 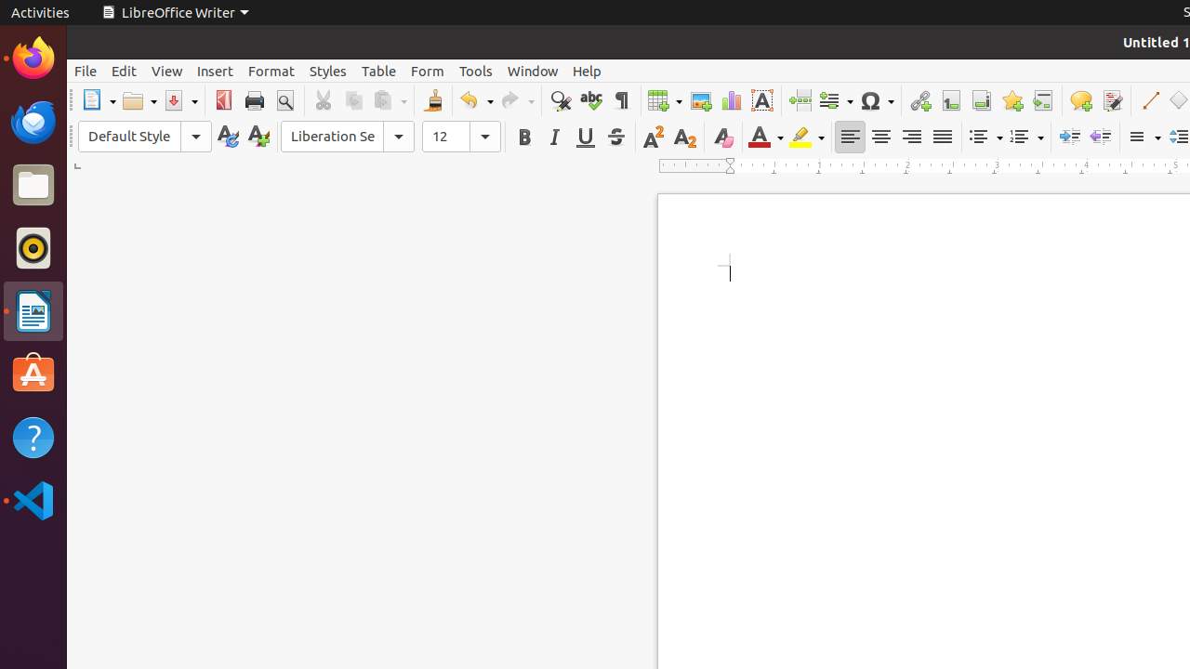 What do you see at coordinates (800, 100) in the screenshot?
I see `Page Break` at bounding box center [800, 100].